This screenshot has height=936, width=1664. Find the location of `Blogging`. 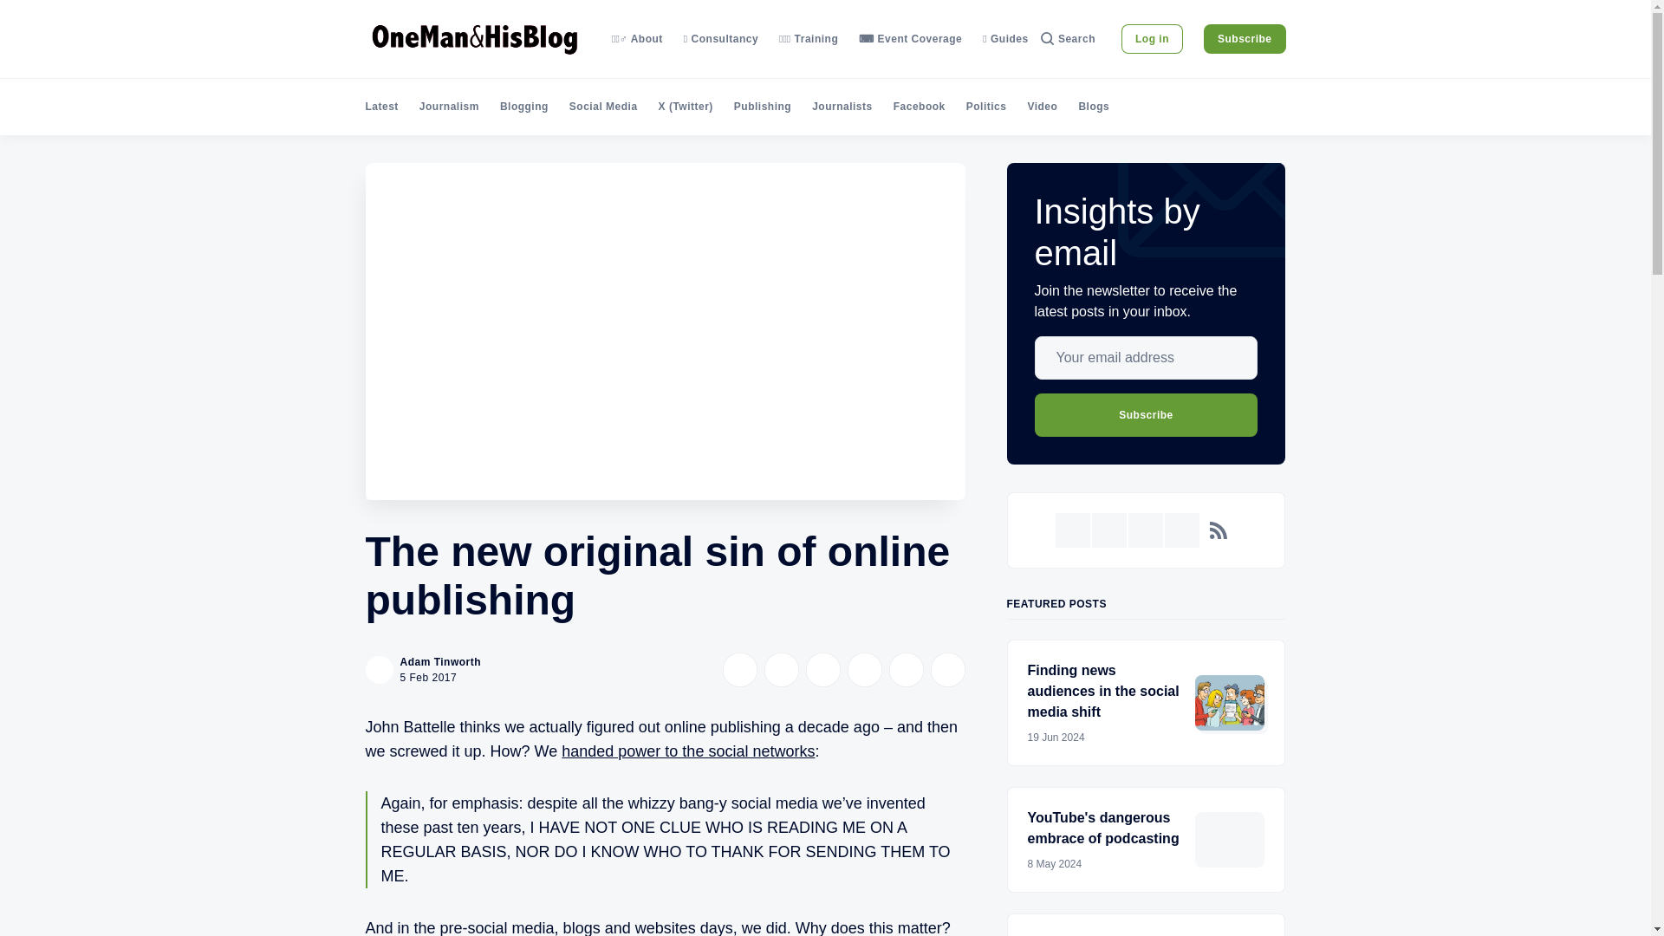

Blogging is located at coordinates (524, 106).